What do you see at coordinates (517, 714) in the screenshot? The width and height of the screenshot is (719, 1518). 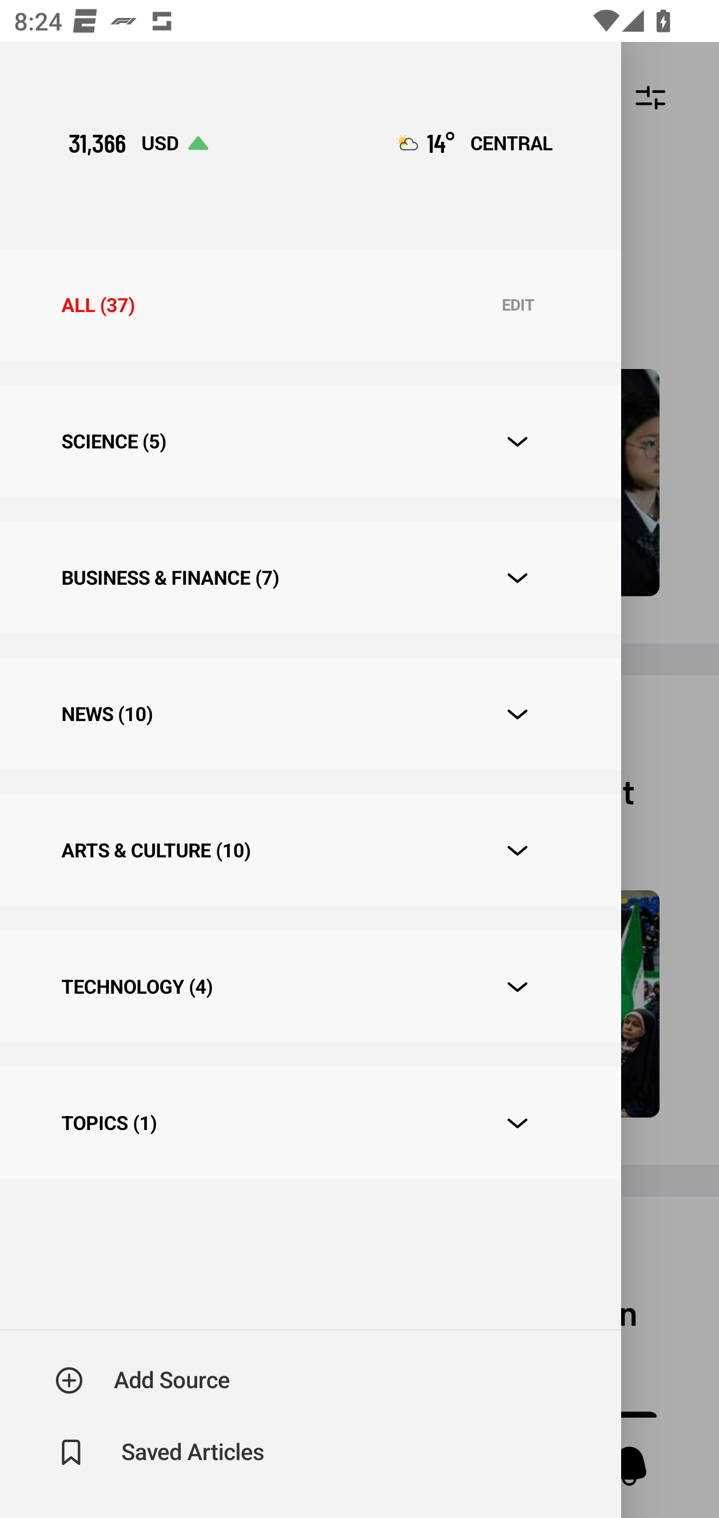 I see `Expand Button` at bounding box center [517, 714].